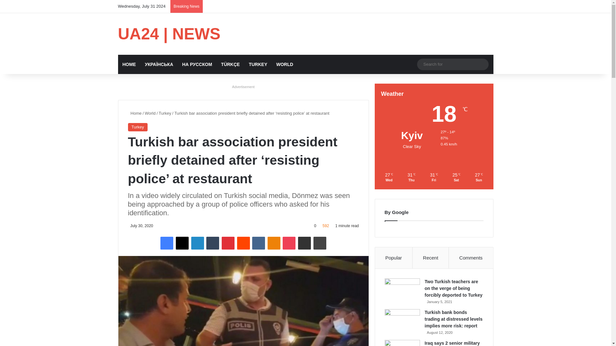  What do you see at coordinates (258, 64) in the screenshot?
I see `TURKEY` at bounding box center [258, 64].